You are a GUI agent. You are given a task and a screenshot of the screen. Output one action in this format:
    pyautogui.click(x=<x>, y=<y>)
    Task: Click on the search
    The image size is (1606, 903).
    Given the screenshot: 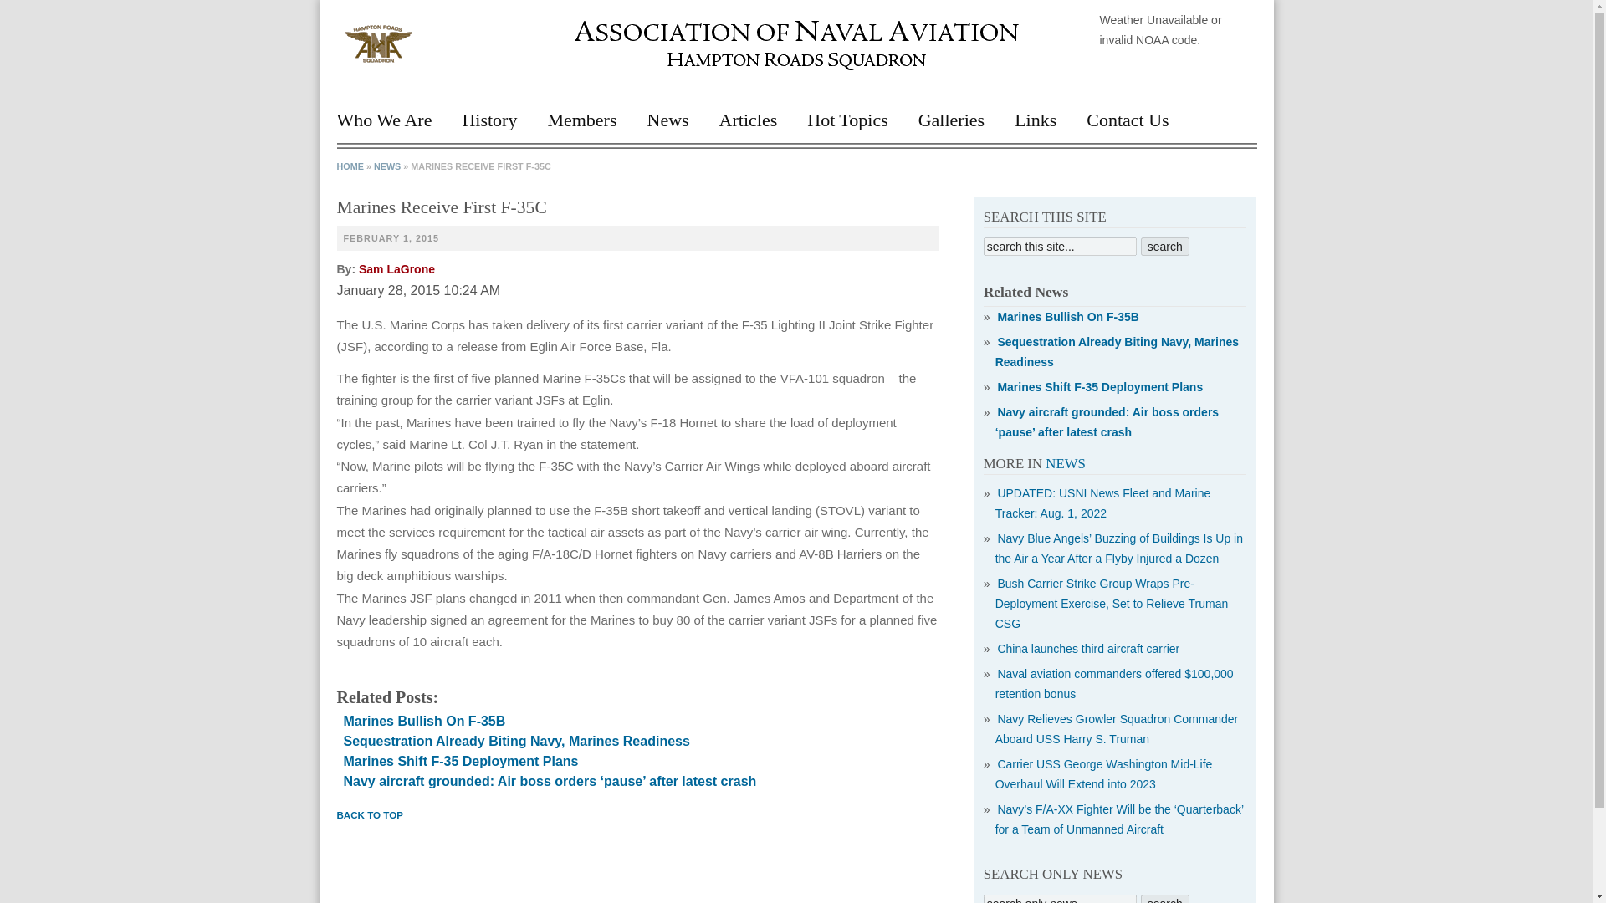 What is the action you would take?
    pyautogui.click(x=1164, y=899)
    